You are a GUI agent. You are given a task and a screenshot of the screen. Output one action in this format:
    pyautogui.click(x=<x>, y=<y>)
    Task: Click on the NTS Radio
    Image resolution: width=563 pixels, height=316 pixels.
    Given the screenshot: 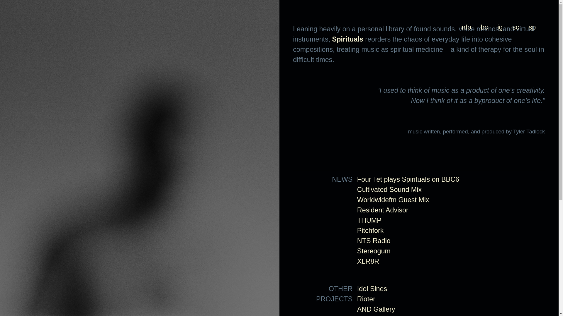 What is the action you would take?
    pyautogui.click(x=374, y=241)
    